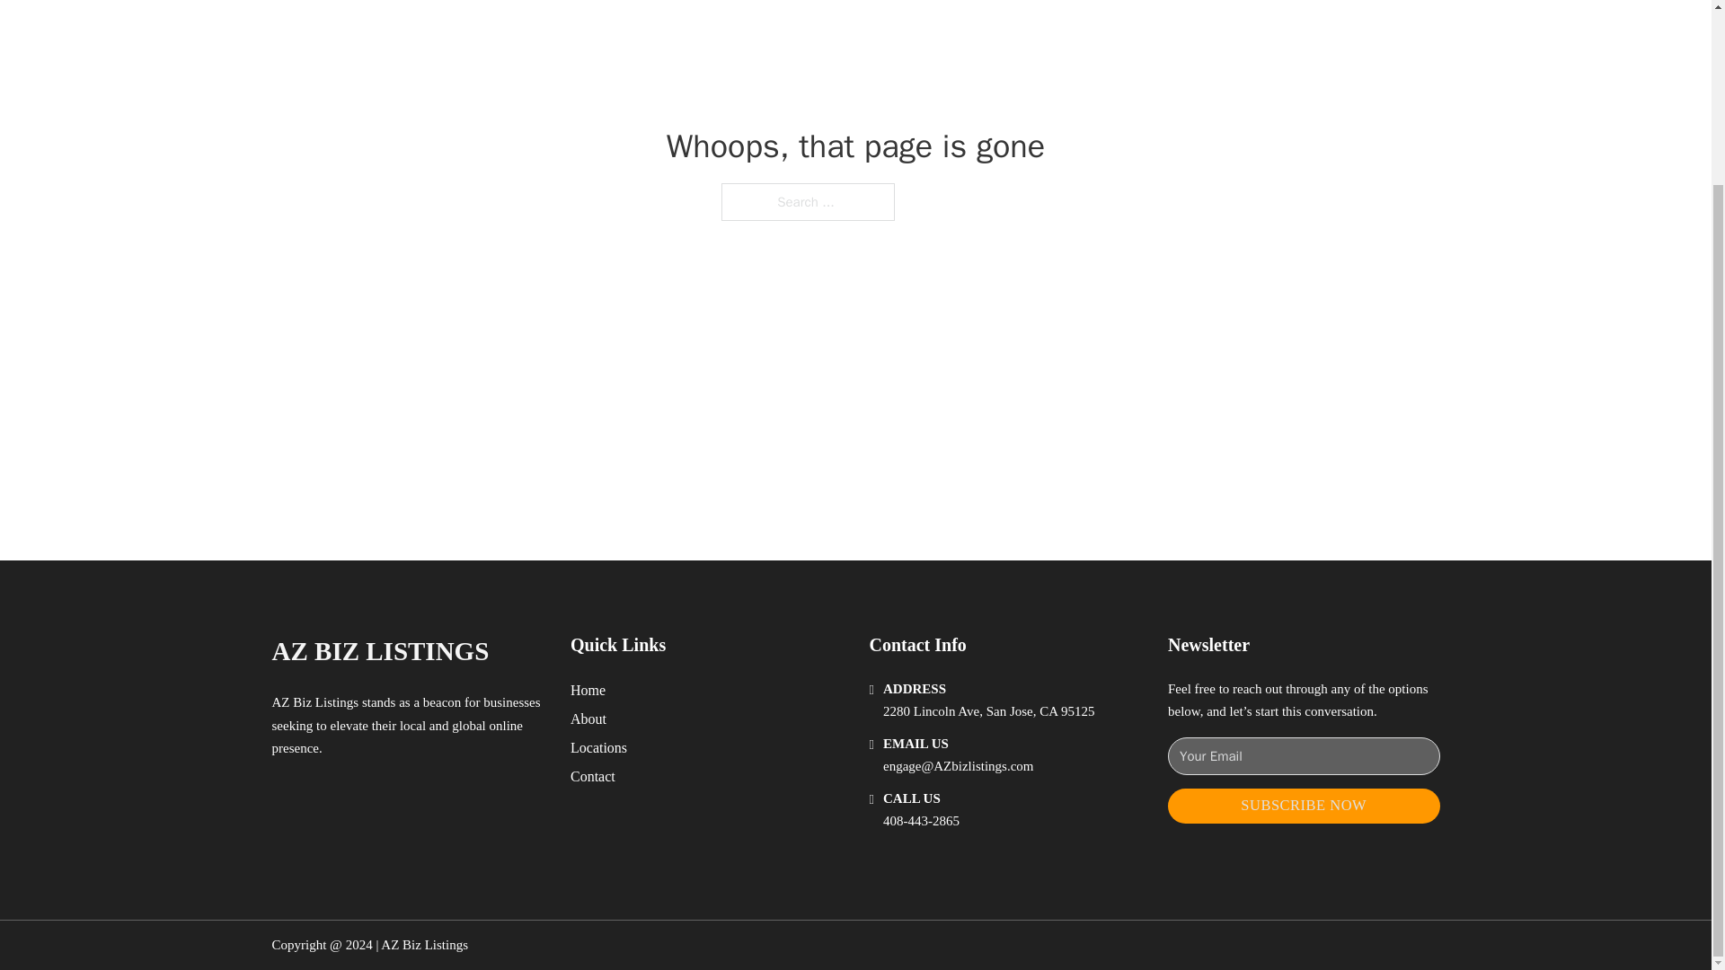 The image size is (1725, 970). Describe the element at coordinates (588, 690) in the screenshot. I see `Home` at that location.